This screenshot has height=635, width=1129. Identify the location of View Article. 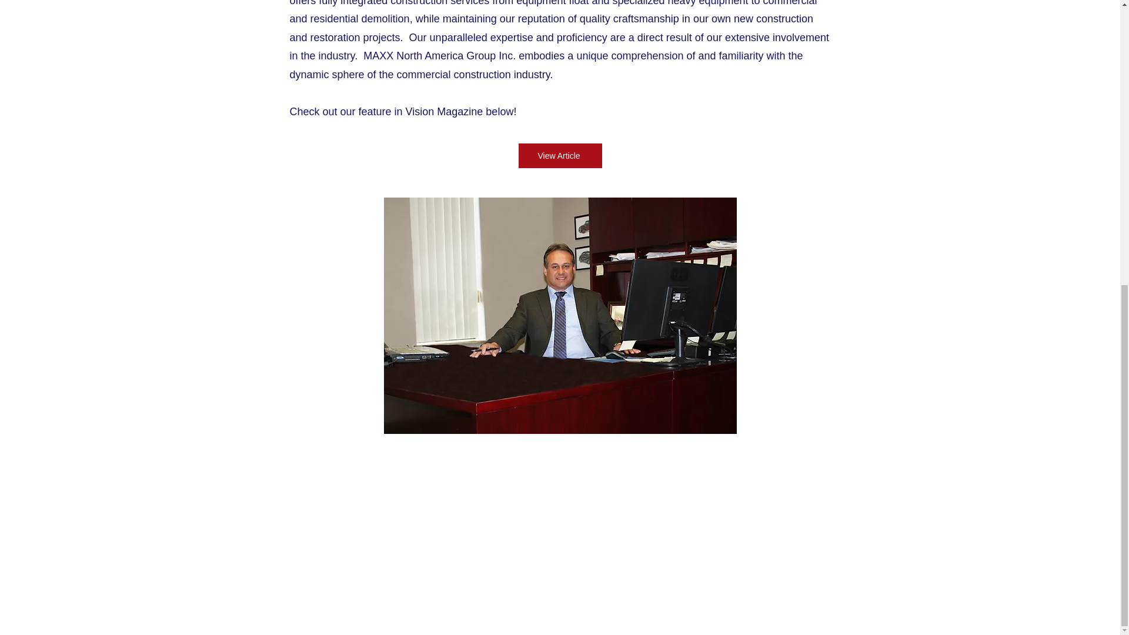
(560, 156).